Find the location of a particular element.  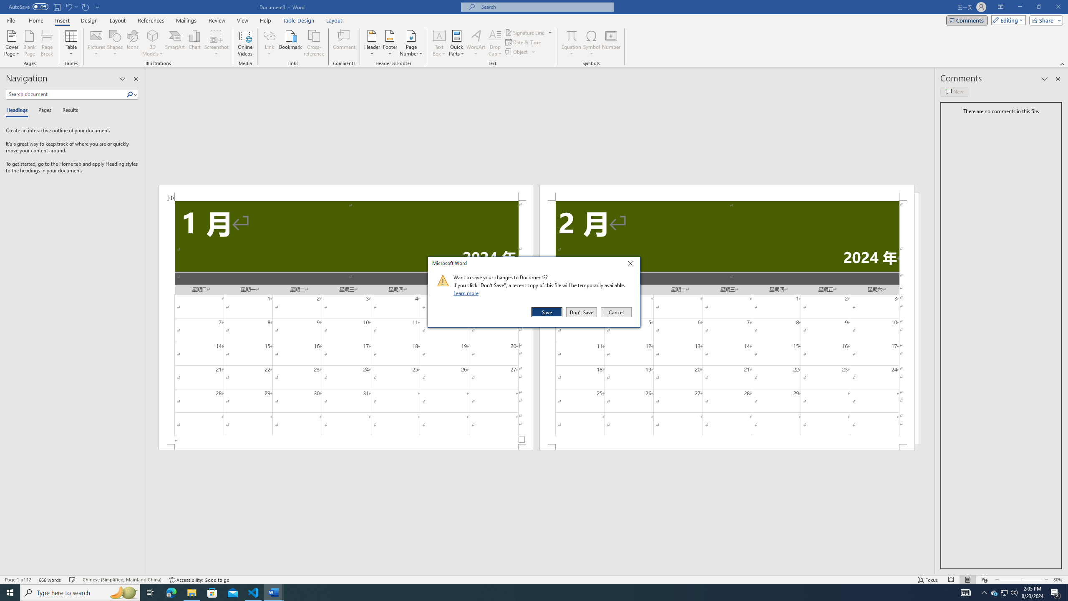

Search document is located at coordinates (66, 94).